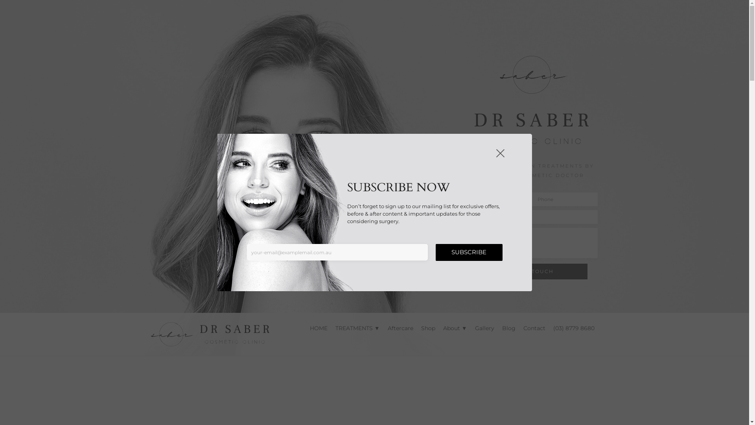 The image size is (755, 425). I want to click on HOME, so click(319, 328).